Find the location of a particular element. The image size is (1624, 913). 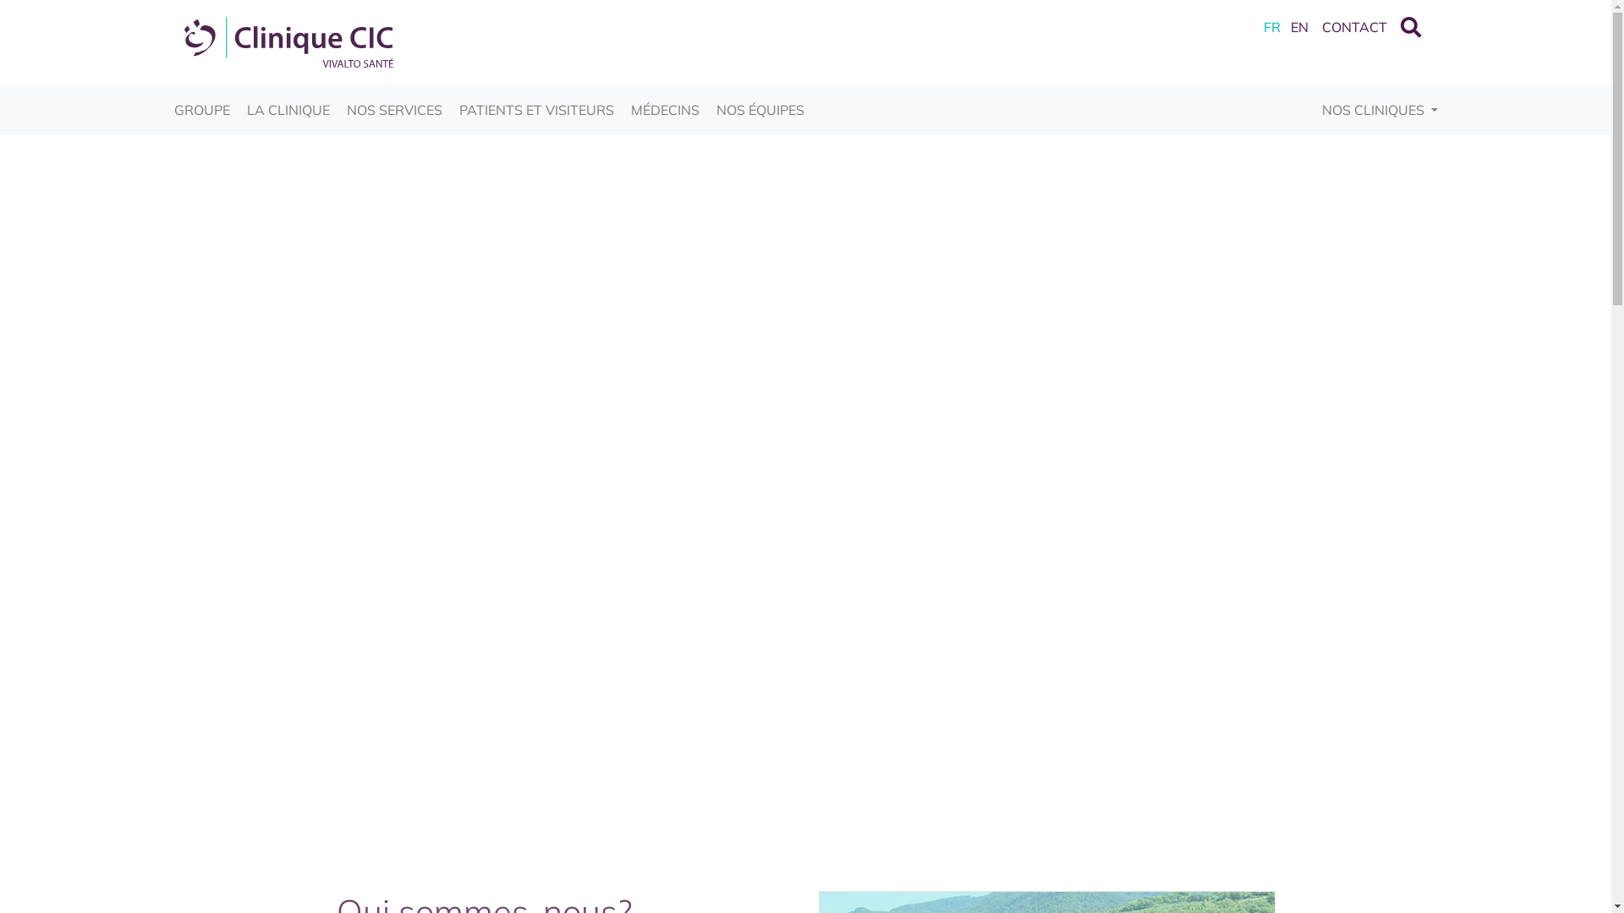

EN is located at coordinates (1299, 27).